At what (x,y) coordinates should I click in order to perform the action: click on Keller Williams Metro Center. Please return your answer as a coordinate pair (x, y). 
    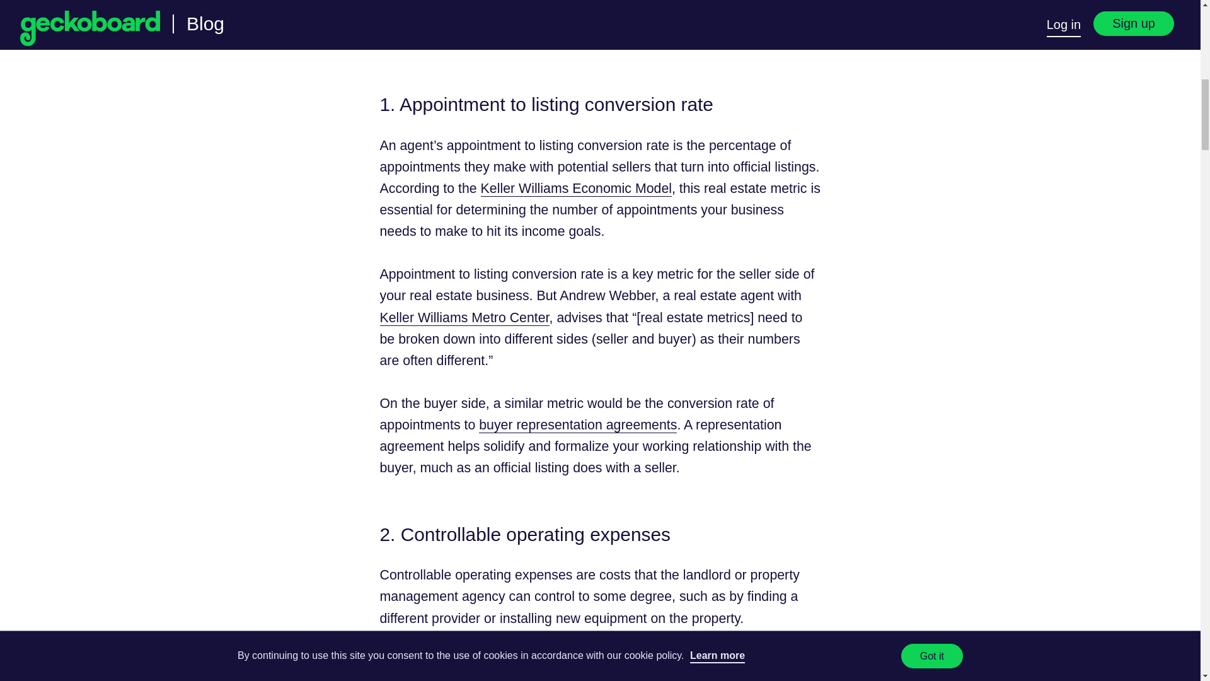
    Looking at the image, I should click on (464, 318).